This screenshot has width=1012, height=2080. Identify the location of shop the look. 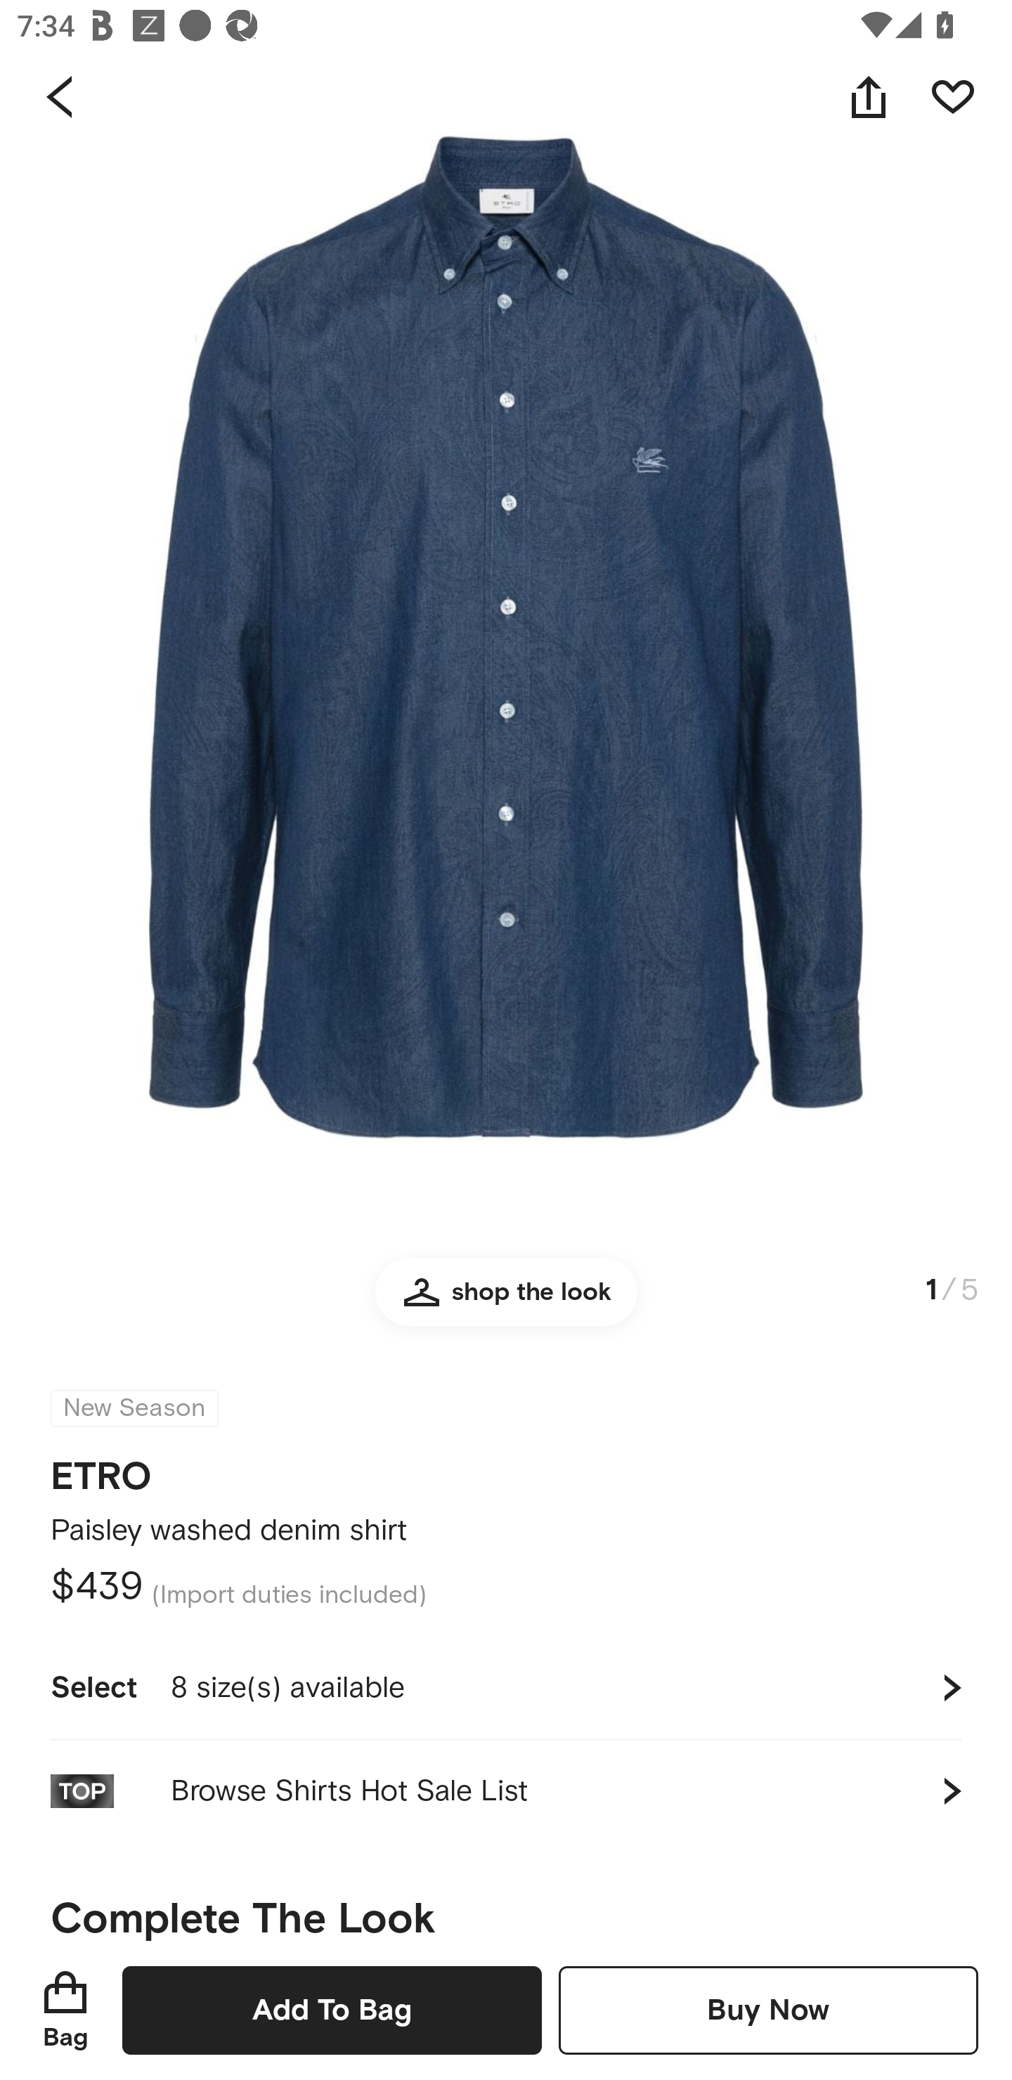
(506, 1303).